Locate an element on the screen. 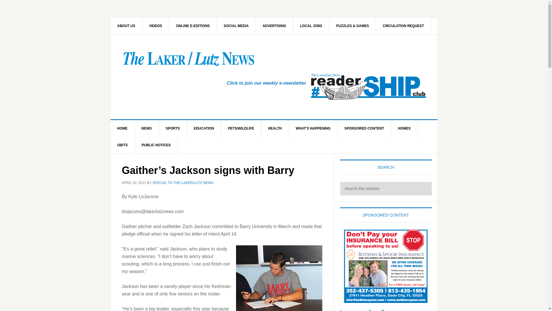 The width and height of the screenshot is (552, 311). Click to join our weekly e-newsletter is located at coordinates (267, 83).